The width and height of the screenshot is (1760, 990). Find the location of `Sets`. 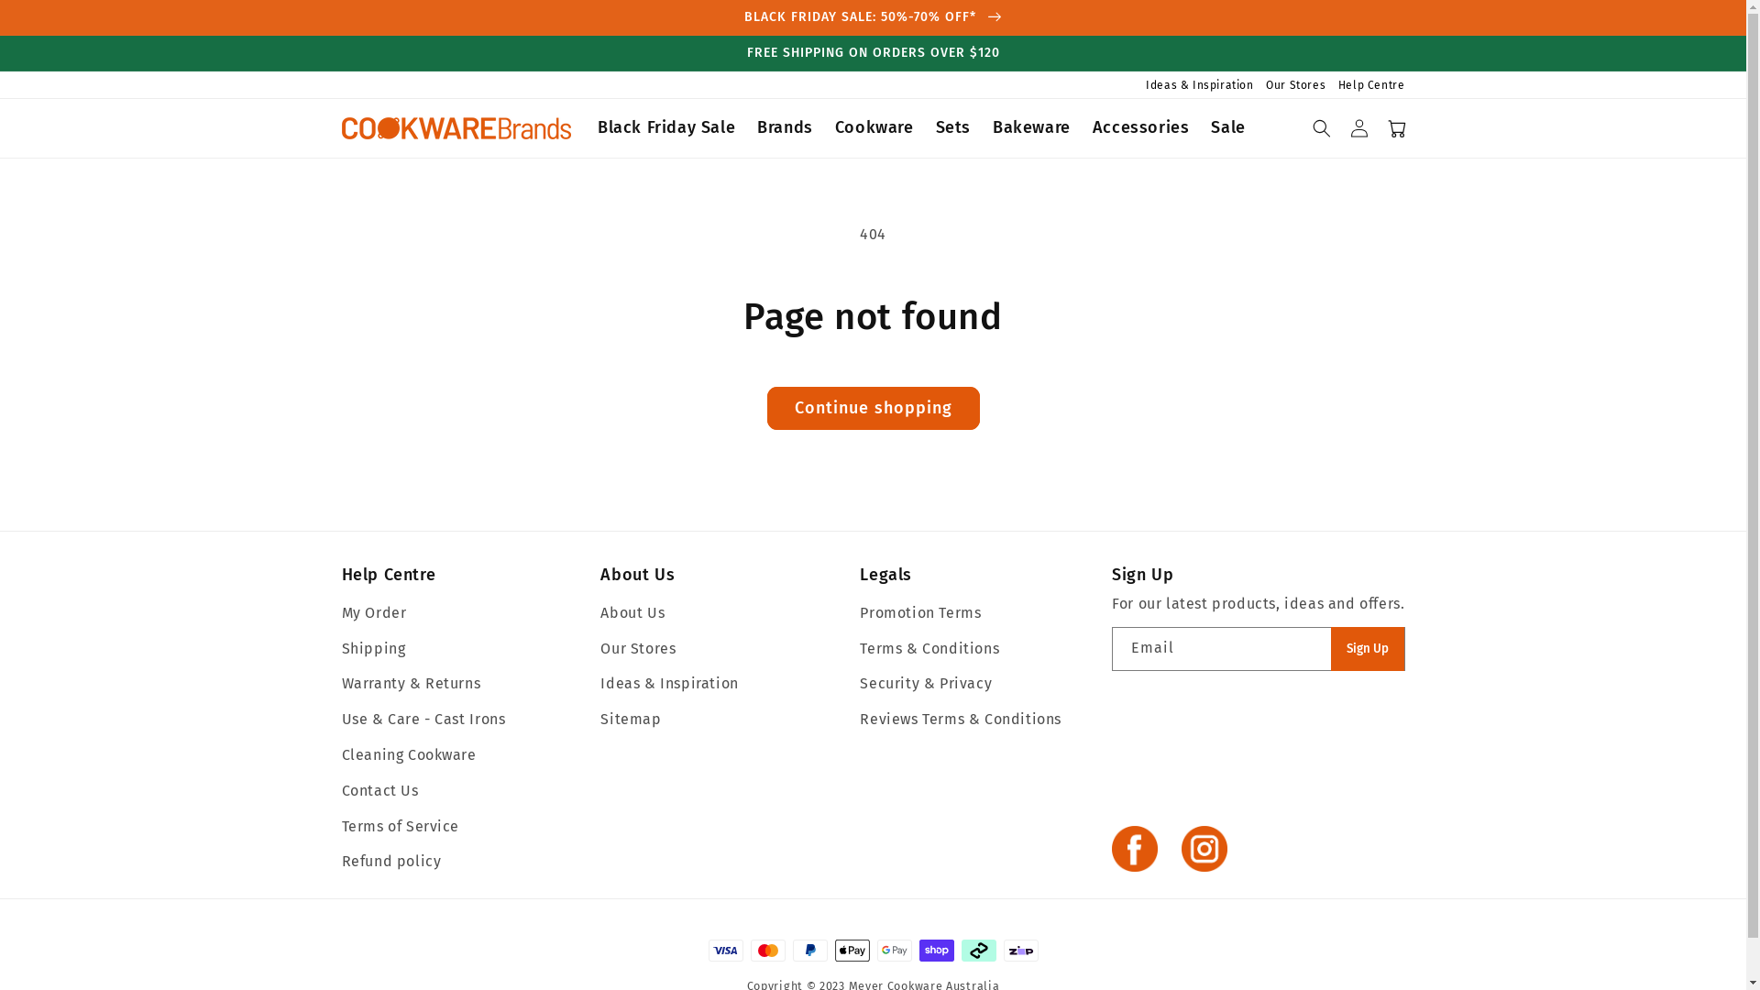

Sets is located at coordinates (953, 128).